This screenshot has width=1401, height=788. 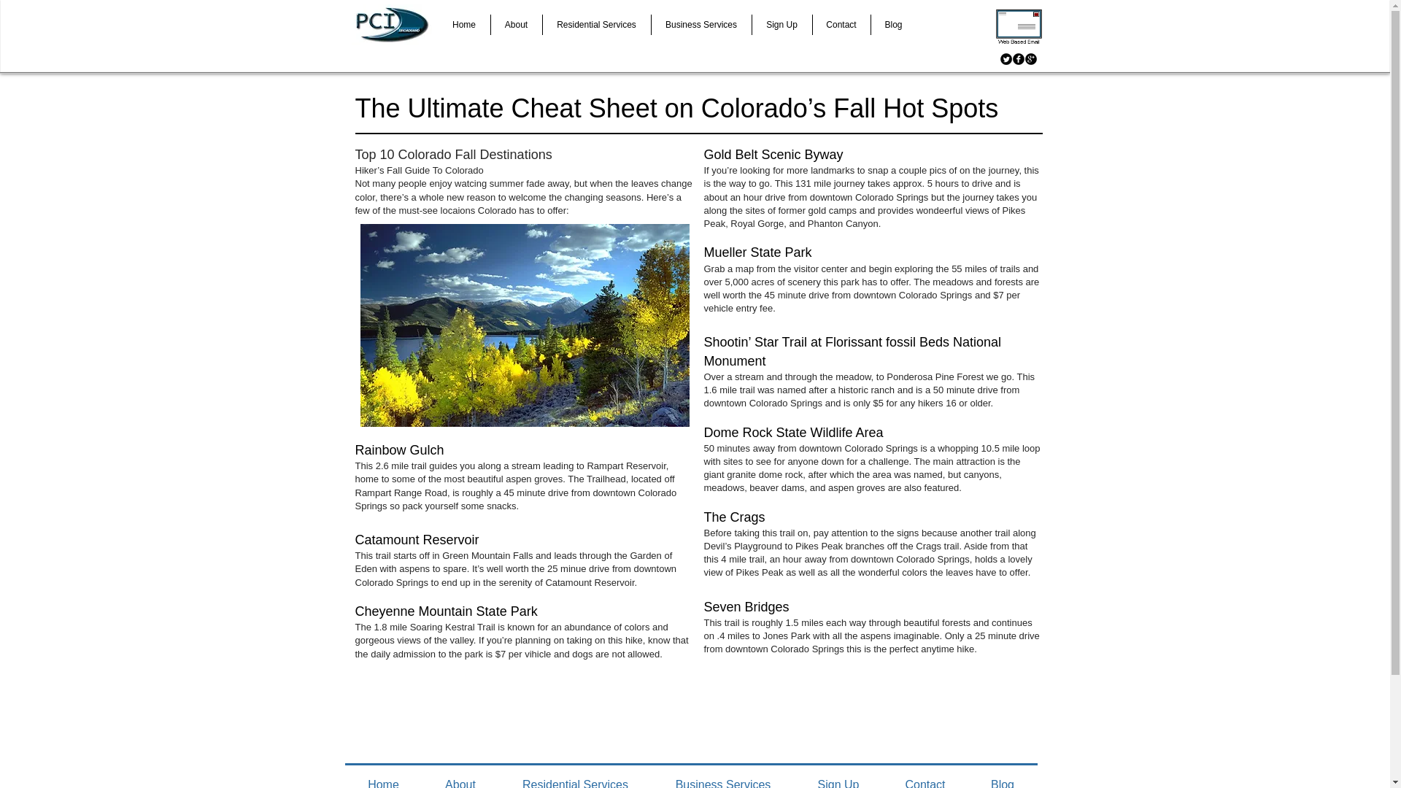 I want to click on Home, so click(x=382, y=776).